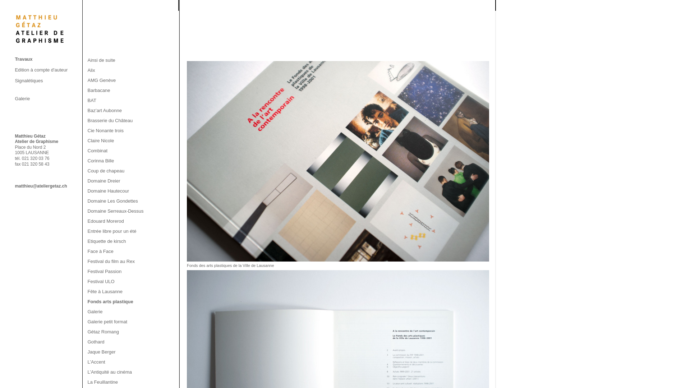  What do you see at coordinates (116, 211) in the screenshot?
I see `Domaine Serreaux-Dessus` at bounding box center [116, 211].